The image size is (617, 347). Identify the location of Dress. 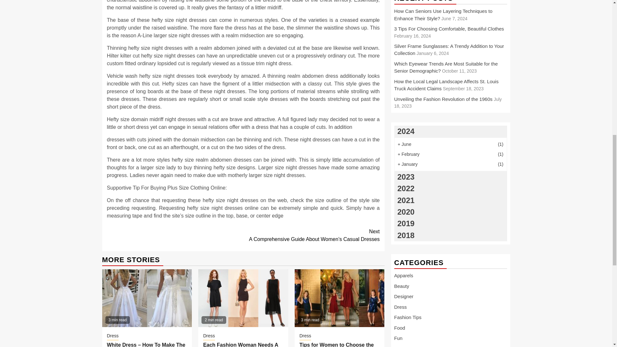
(112, 336).